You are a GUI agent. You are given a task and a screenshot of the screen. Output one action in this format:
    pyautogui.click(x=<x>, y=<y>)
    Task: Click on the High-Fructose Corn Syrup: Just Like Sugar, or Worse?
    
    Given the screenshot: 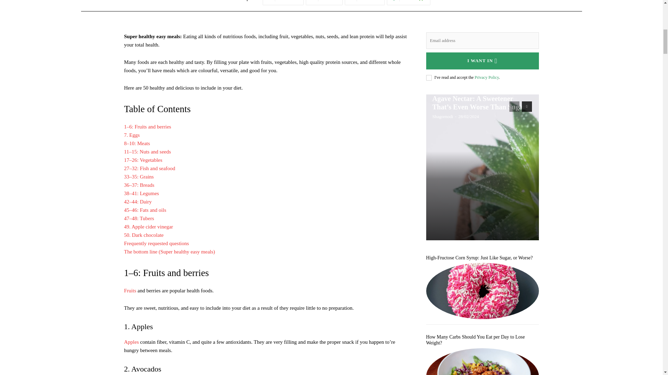 What is the action you would take?
    pyautogui.click(x=482, y=291)
    